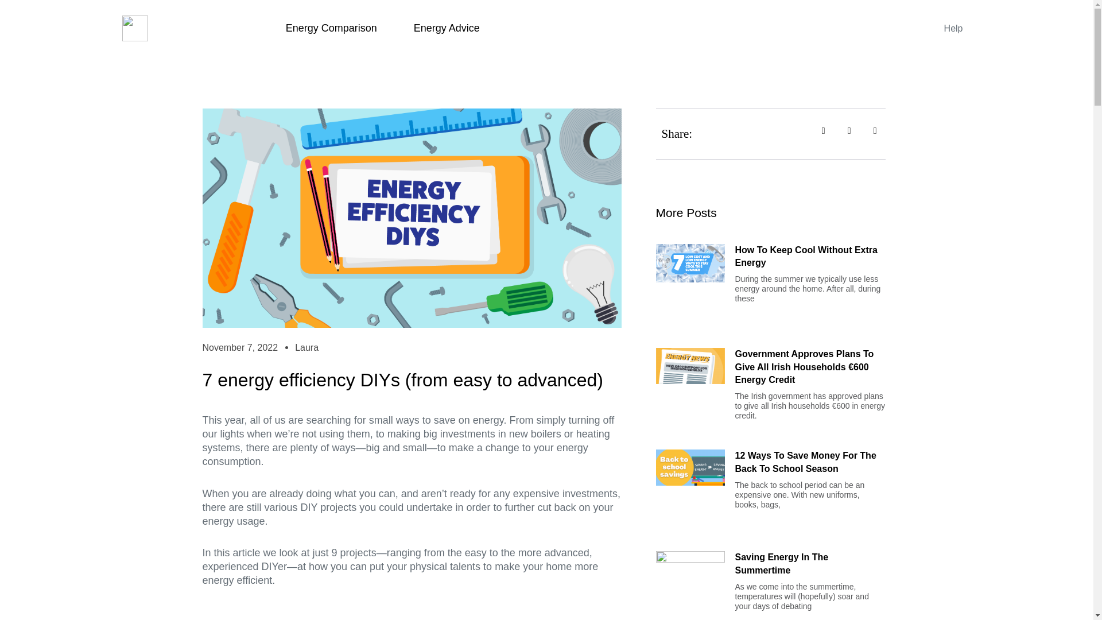  What do you see at coordinates (332, 28) in the screenshot?
I see `Energy Comparison` at bounding box center [332, 28].